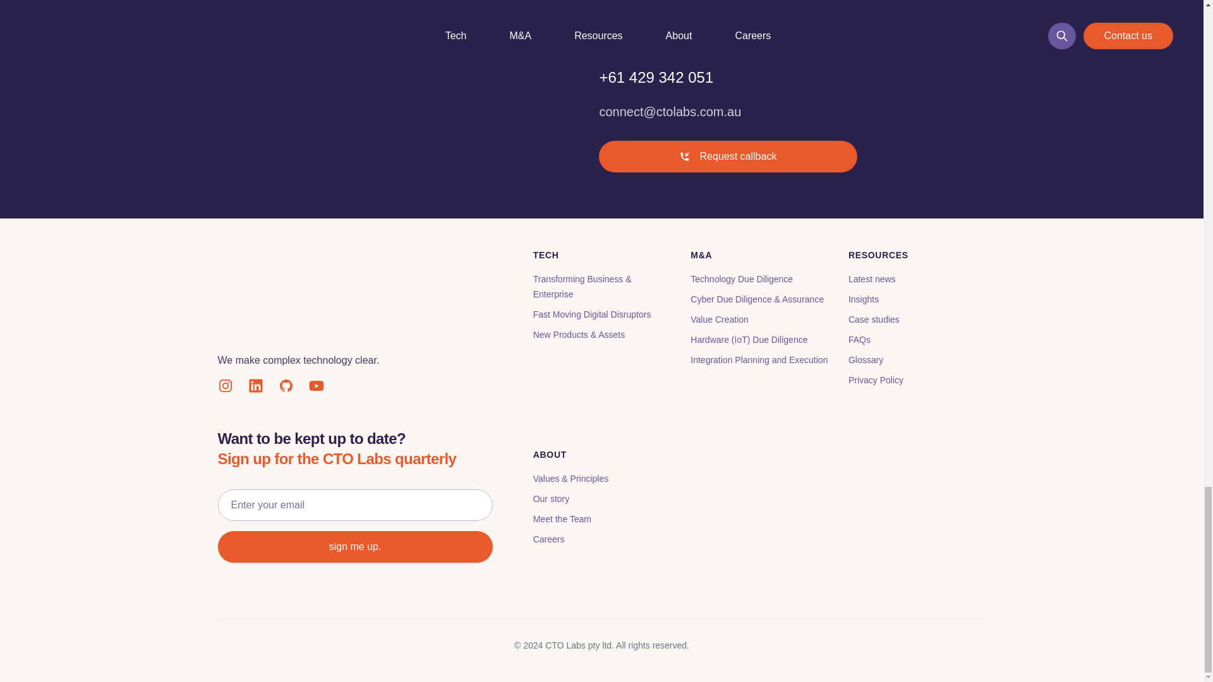 This screenshot has width=1213, height=682. Describe the element at coordinates (316, 386) in the screenshot. I see `Youtube` at that location.